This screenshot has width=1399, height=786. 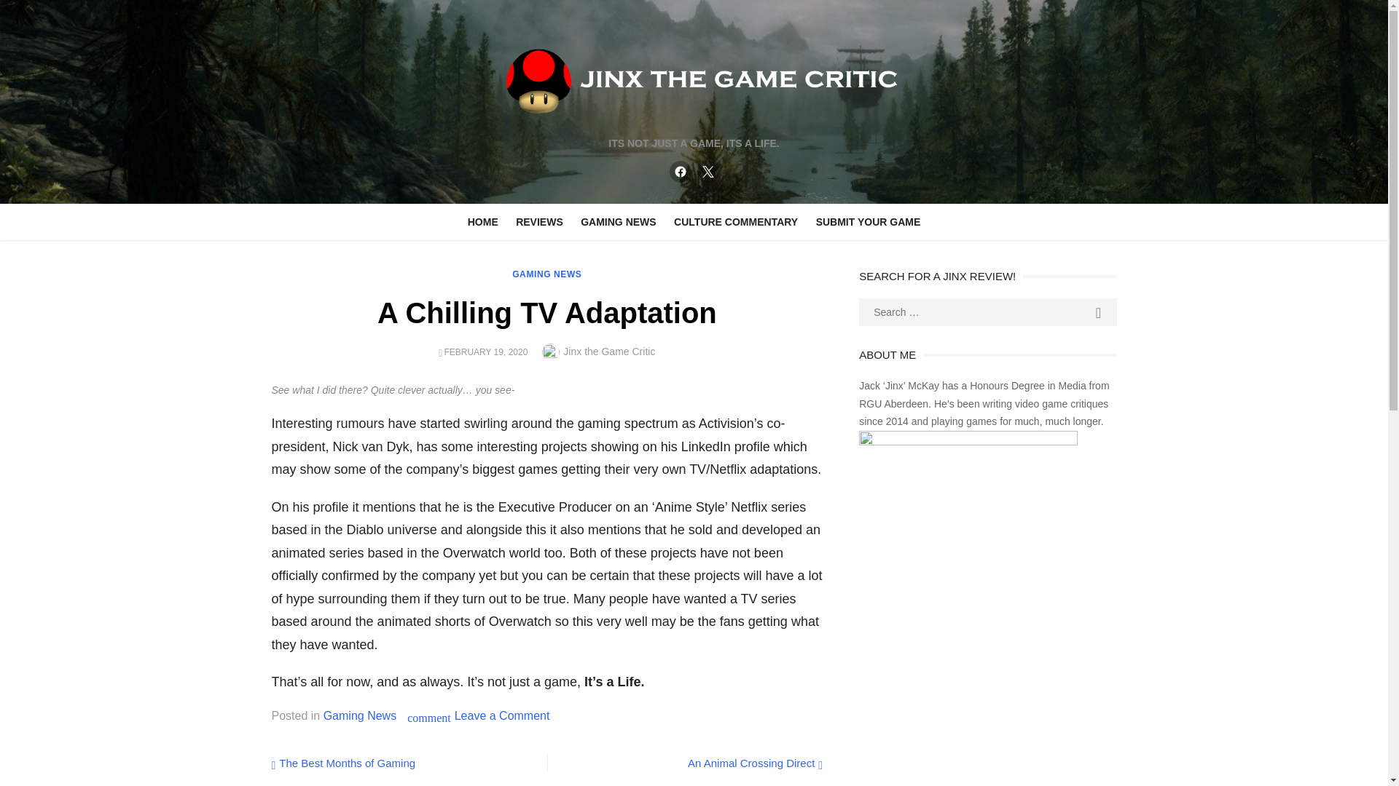 I want to click on GAMING NEWS, so click(x=546, y=274).